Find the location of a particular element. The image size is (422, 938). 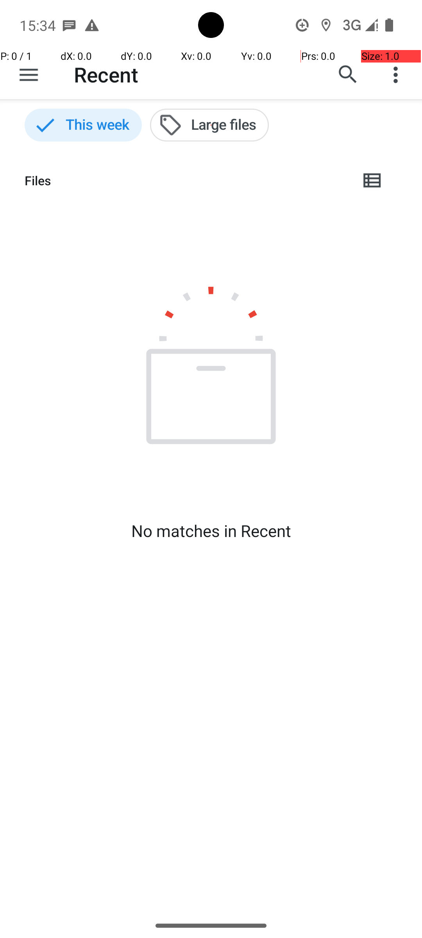

Recent is located at coordinates (106, 74).